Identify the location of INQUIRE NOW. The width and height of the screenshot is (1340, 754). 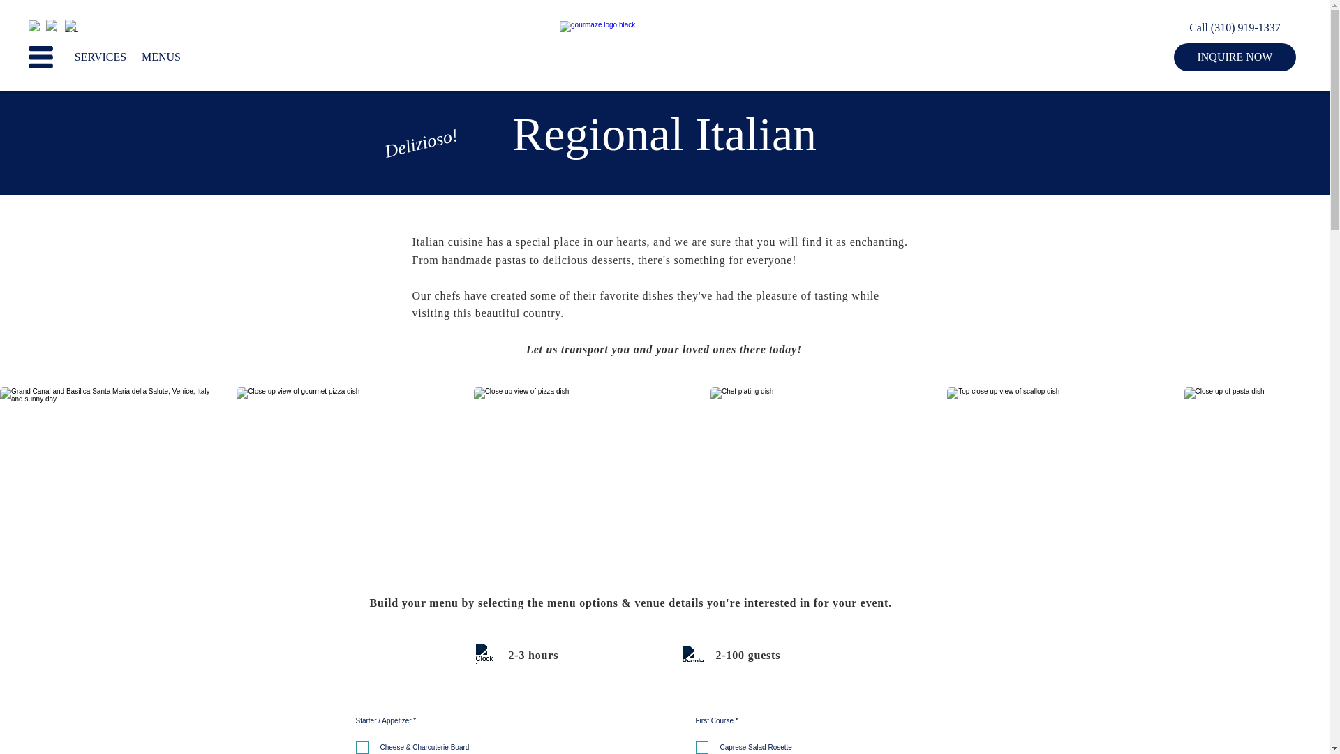
(1234, 57).